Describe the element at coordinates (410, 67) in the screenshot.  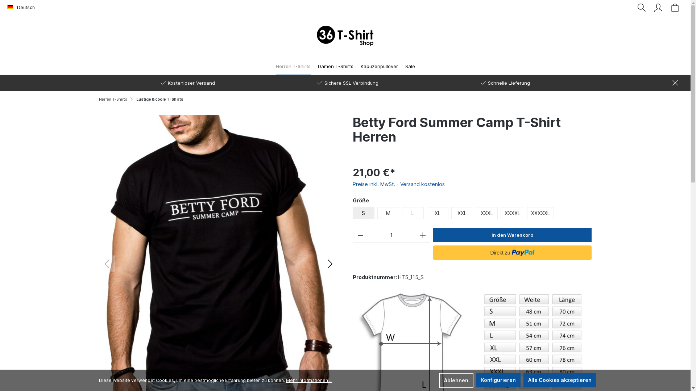
I see `Sale` at that location.